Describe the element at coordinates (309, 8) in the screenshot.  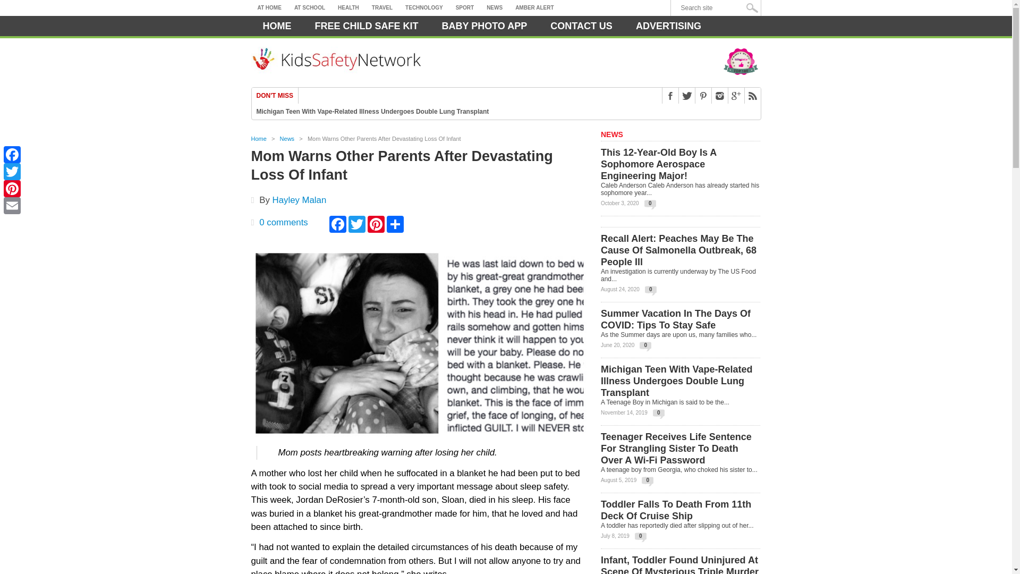
I see `AT SCHOOL` at that location.